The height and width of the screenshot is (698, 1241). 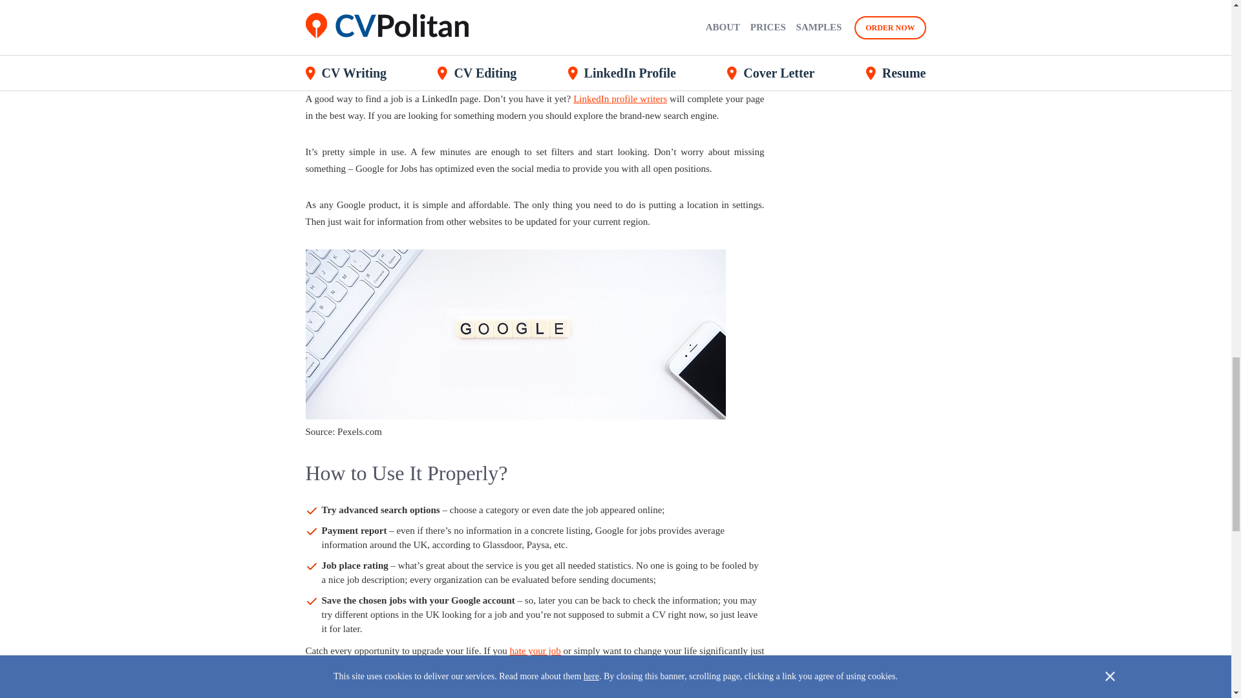 I want to click on Expert LinkedIn Profile Writing Service, so click(x=620, y=98).